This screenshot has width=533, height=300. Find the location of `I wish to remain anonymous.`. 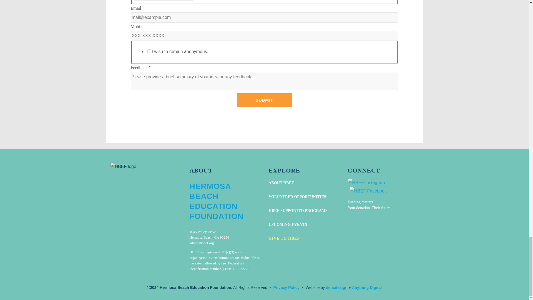

I wish to remain anonymous. is located at coordinates (149, 51).